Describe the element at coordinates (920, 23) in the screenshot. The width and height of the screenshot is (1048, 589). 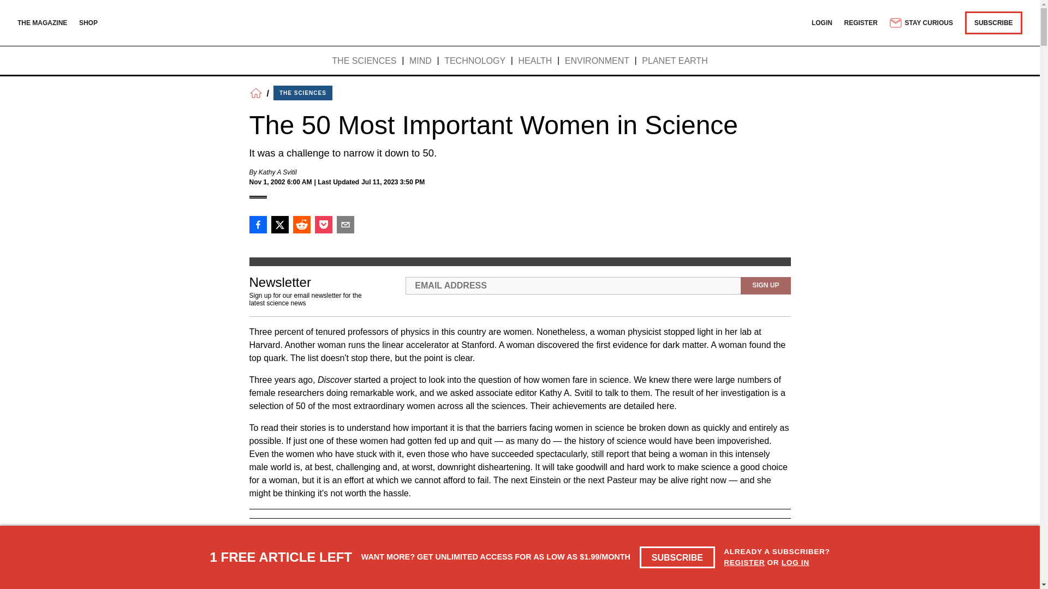
I see `STAY CURIOUS` at that location.